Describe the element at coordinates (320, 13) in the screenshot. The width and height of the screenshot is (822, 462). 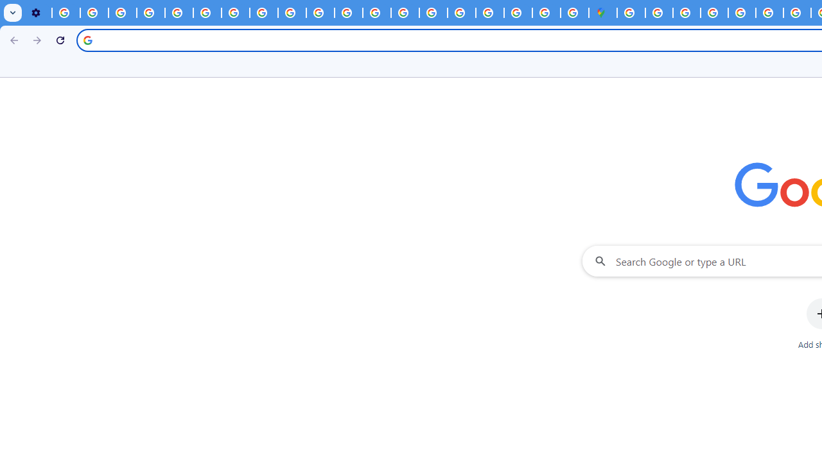
I see `Privacy Checkup` at that location.